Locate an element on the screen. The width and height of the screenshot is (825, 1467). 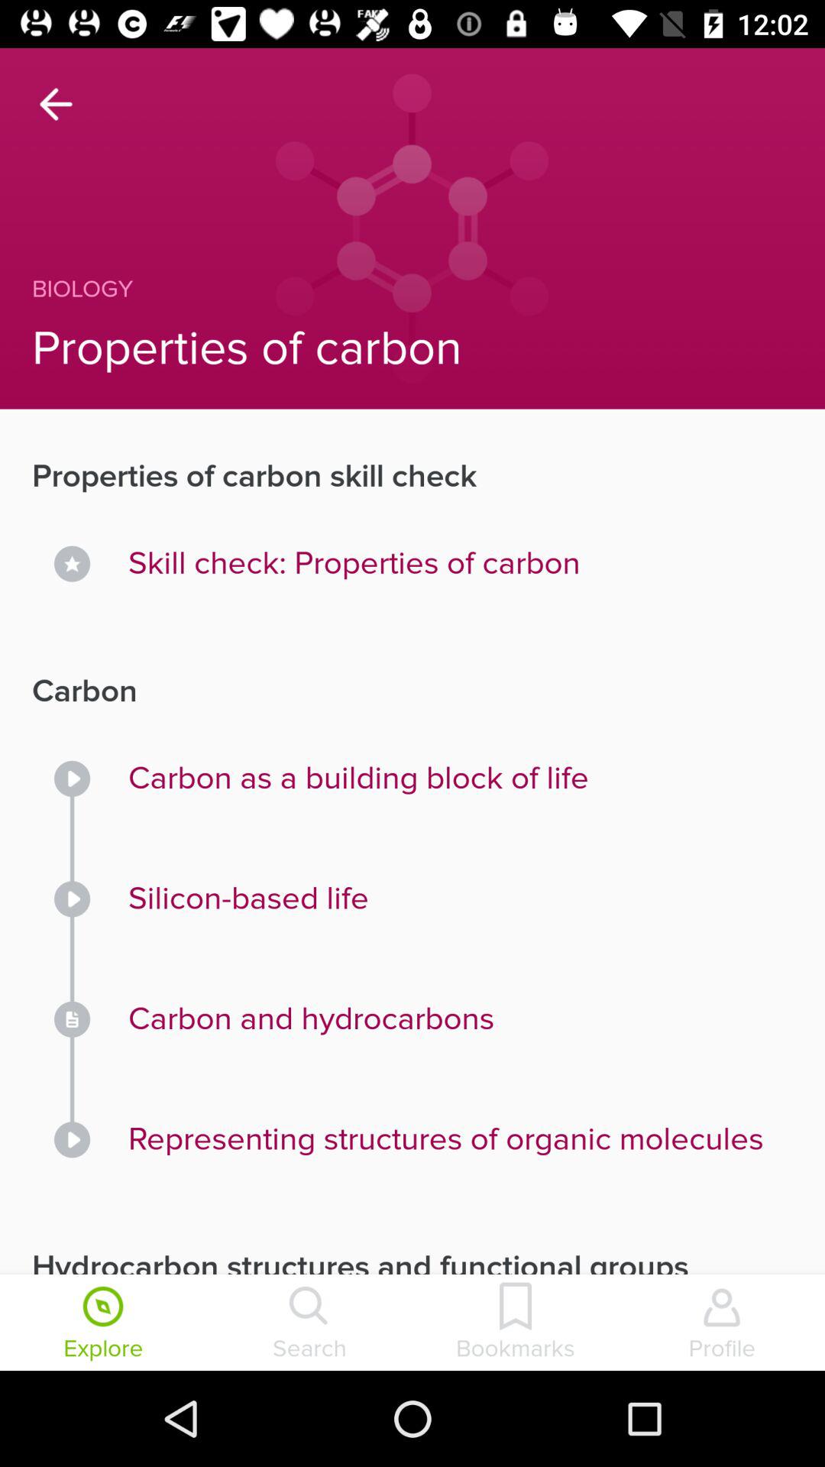
choose the item above the properties of carbon is located at coordinates (380, 289).